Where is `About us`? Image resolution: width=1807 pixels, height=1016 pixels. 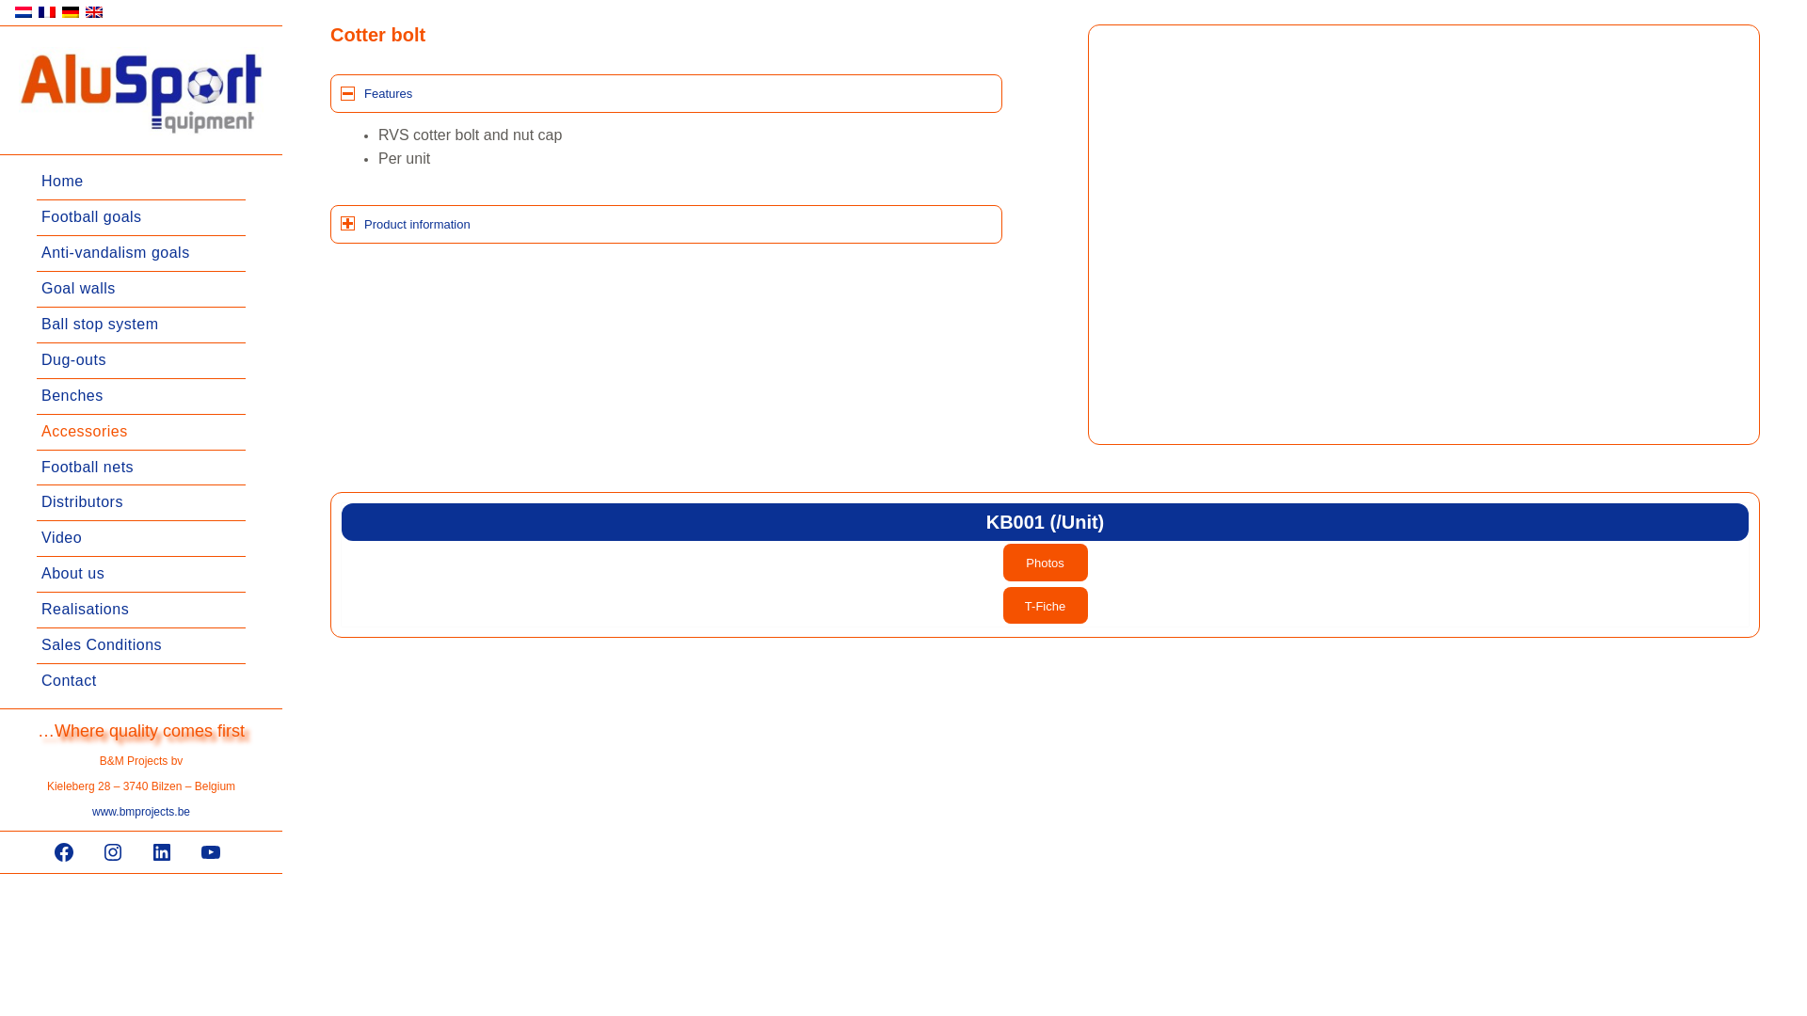 About us is located at coordinates (141, 575).